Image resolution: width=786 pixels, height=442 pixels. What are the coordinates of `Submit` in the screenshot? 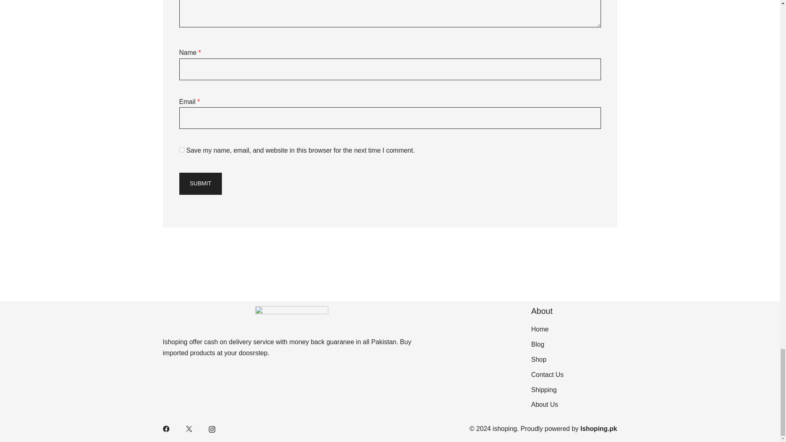 It's located at (201, 184).